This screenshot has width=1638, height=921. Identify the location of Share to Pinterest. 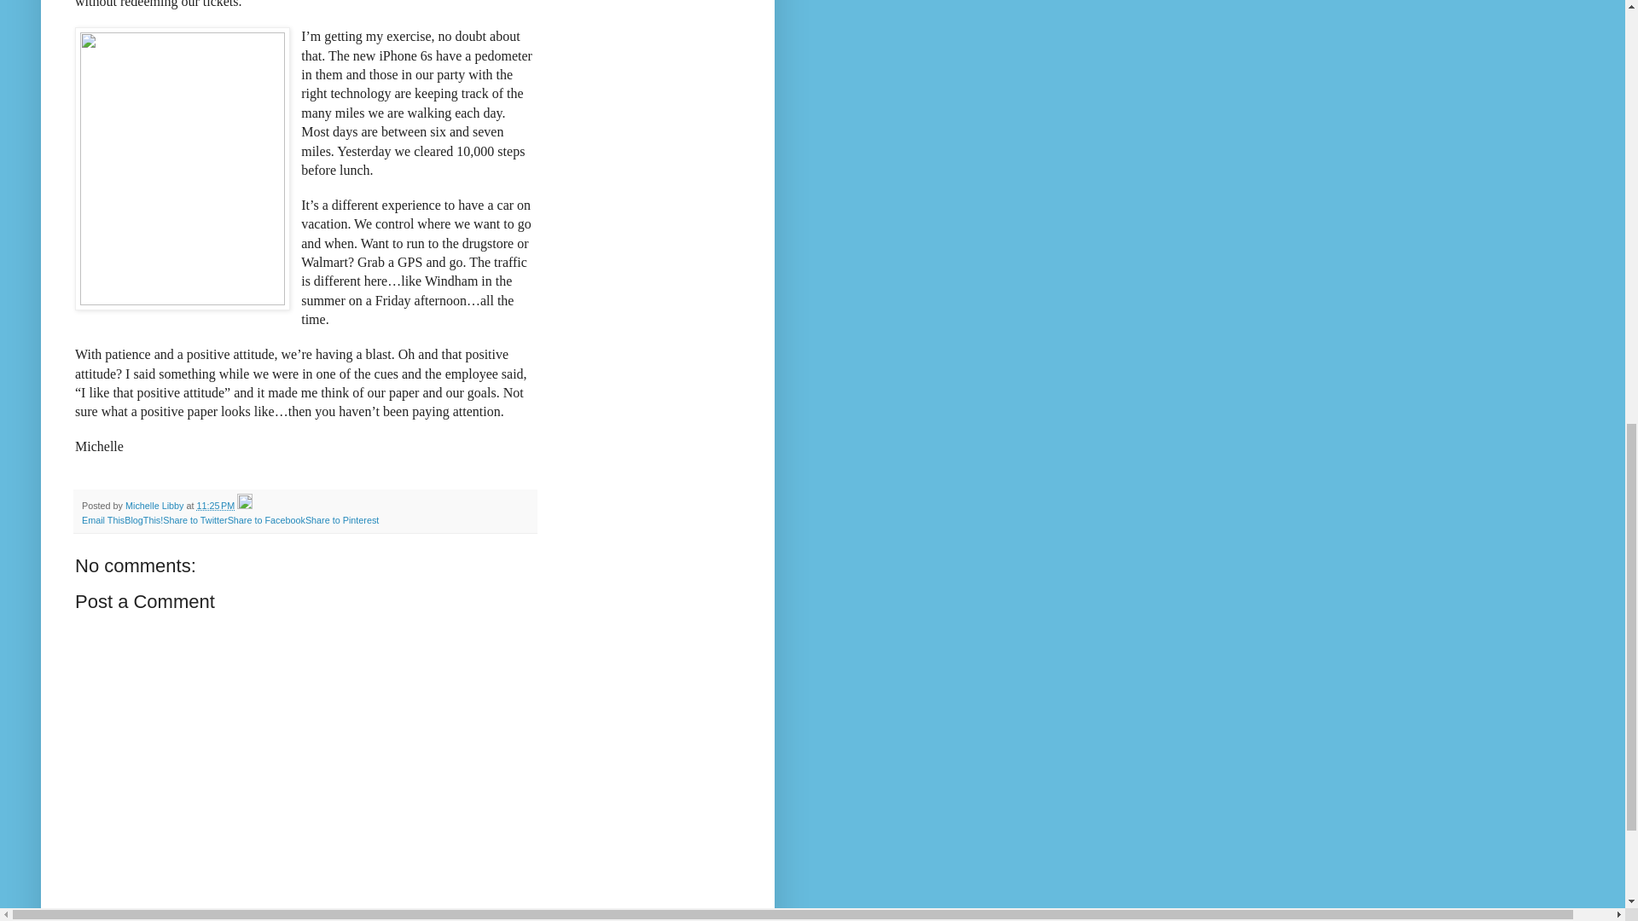
(341, 519).